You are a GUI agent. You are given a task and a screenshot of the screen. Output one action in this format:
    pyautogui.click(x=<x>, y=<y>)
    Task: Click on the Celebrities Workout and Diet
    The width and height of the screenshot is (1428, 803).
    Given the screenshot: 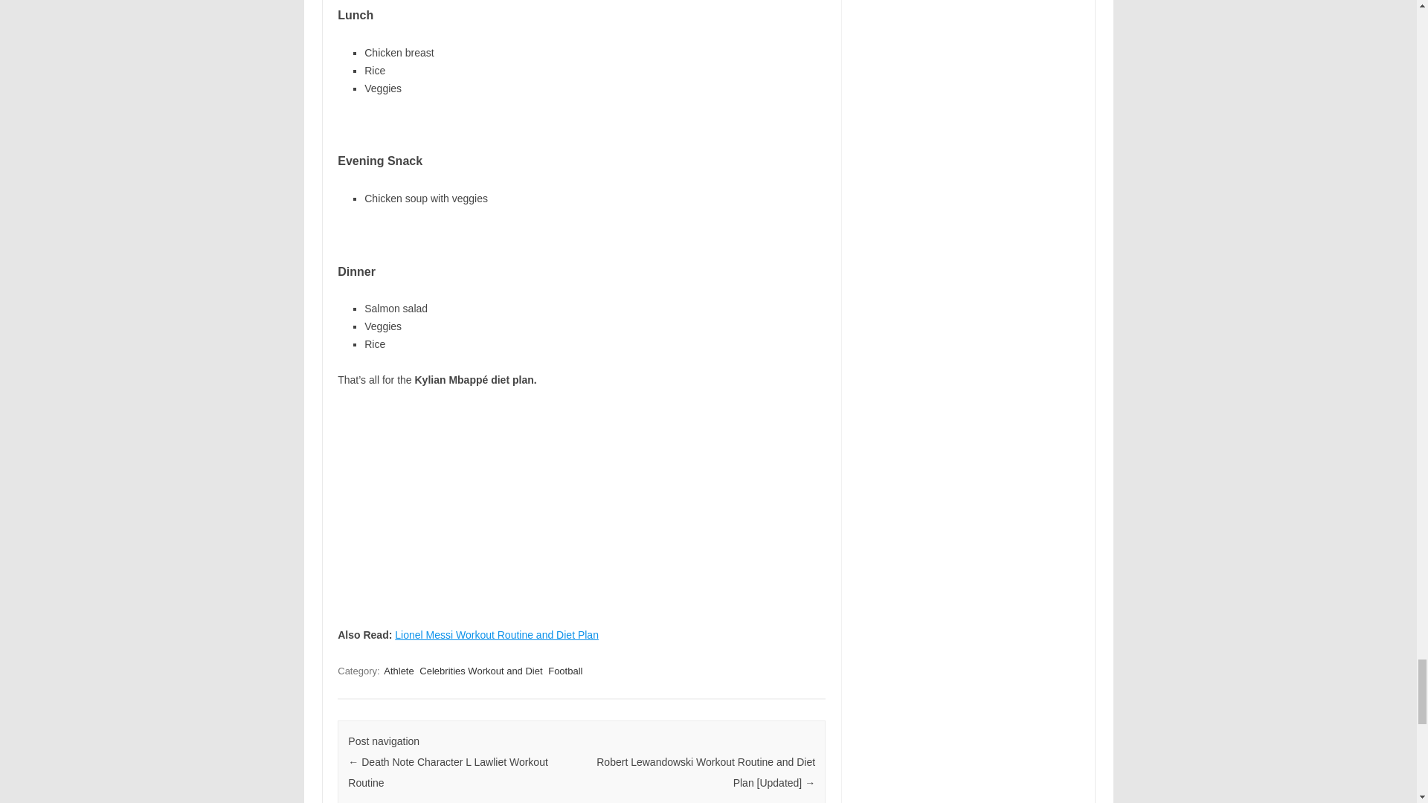 What is the action you would take?
    pyautogui.click(x=480, y=671)
    